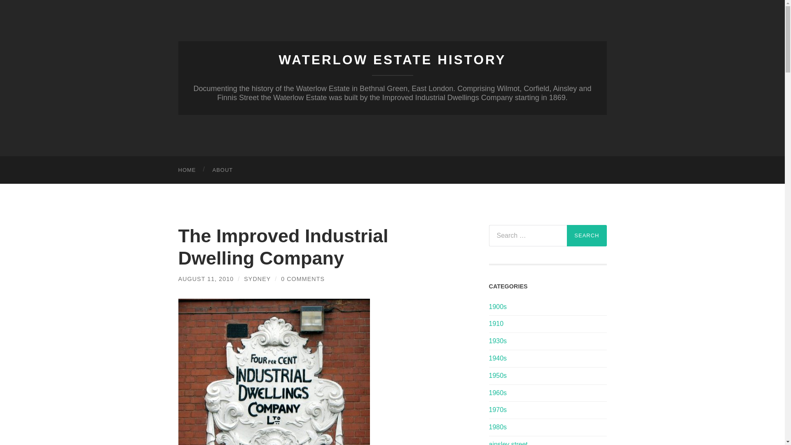 This screenshot has height=445, width=791. I want to click on AUGUST 11, 2010, so click(206, 279).